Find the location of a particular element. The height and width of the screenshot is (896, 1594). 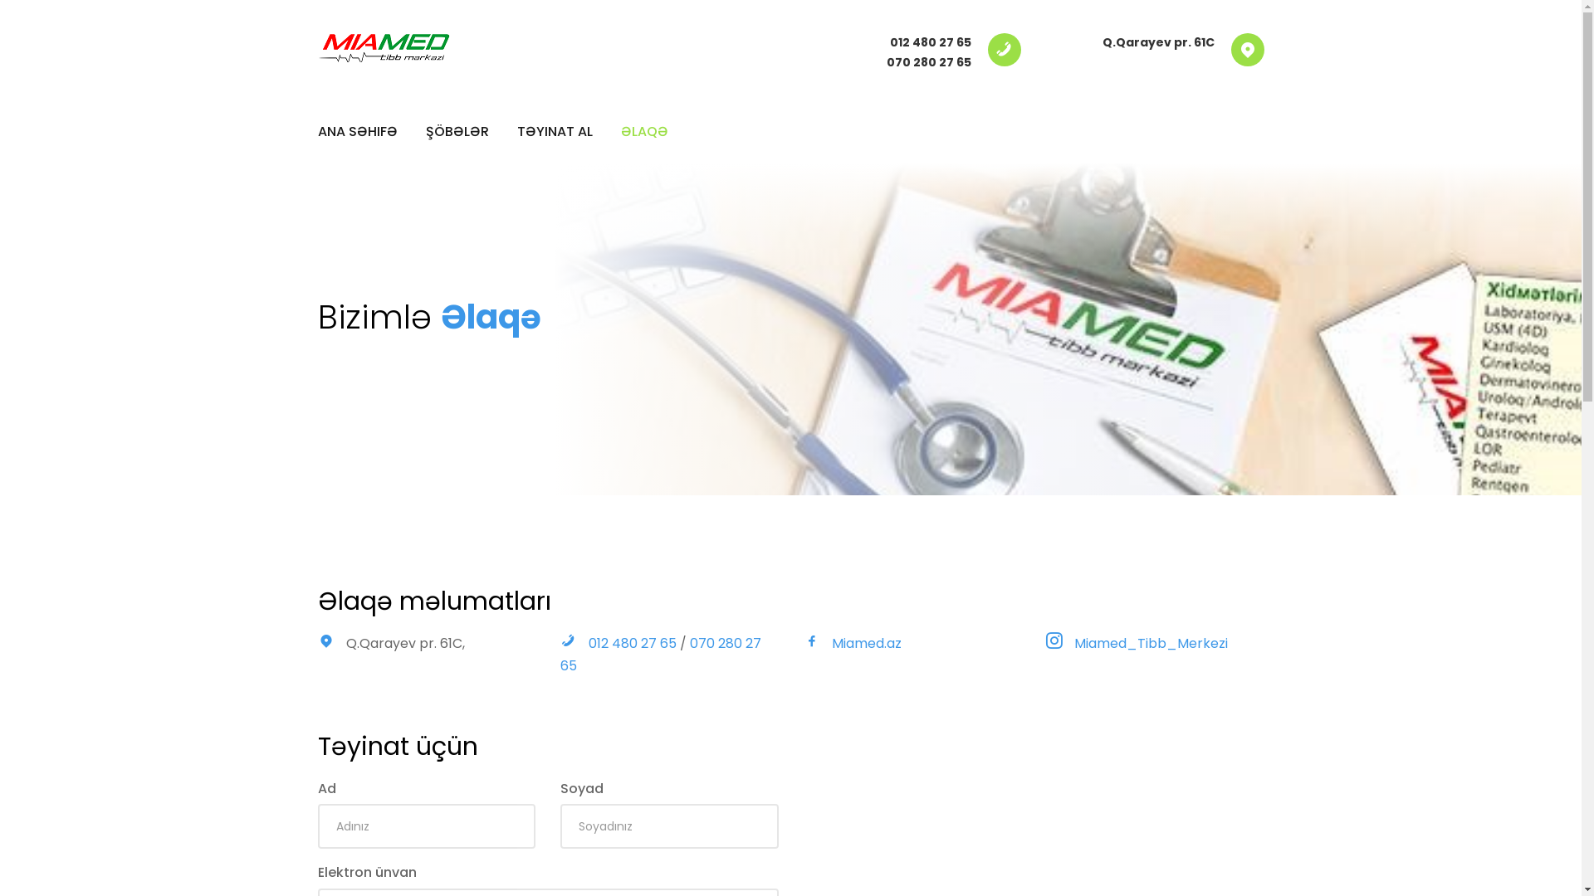

070 280 27 65 is located at coordinates (661, 655).